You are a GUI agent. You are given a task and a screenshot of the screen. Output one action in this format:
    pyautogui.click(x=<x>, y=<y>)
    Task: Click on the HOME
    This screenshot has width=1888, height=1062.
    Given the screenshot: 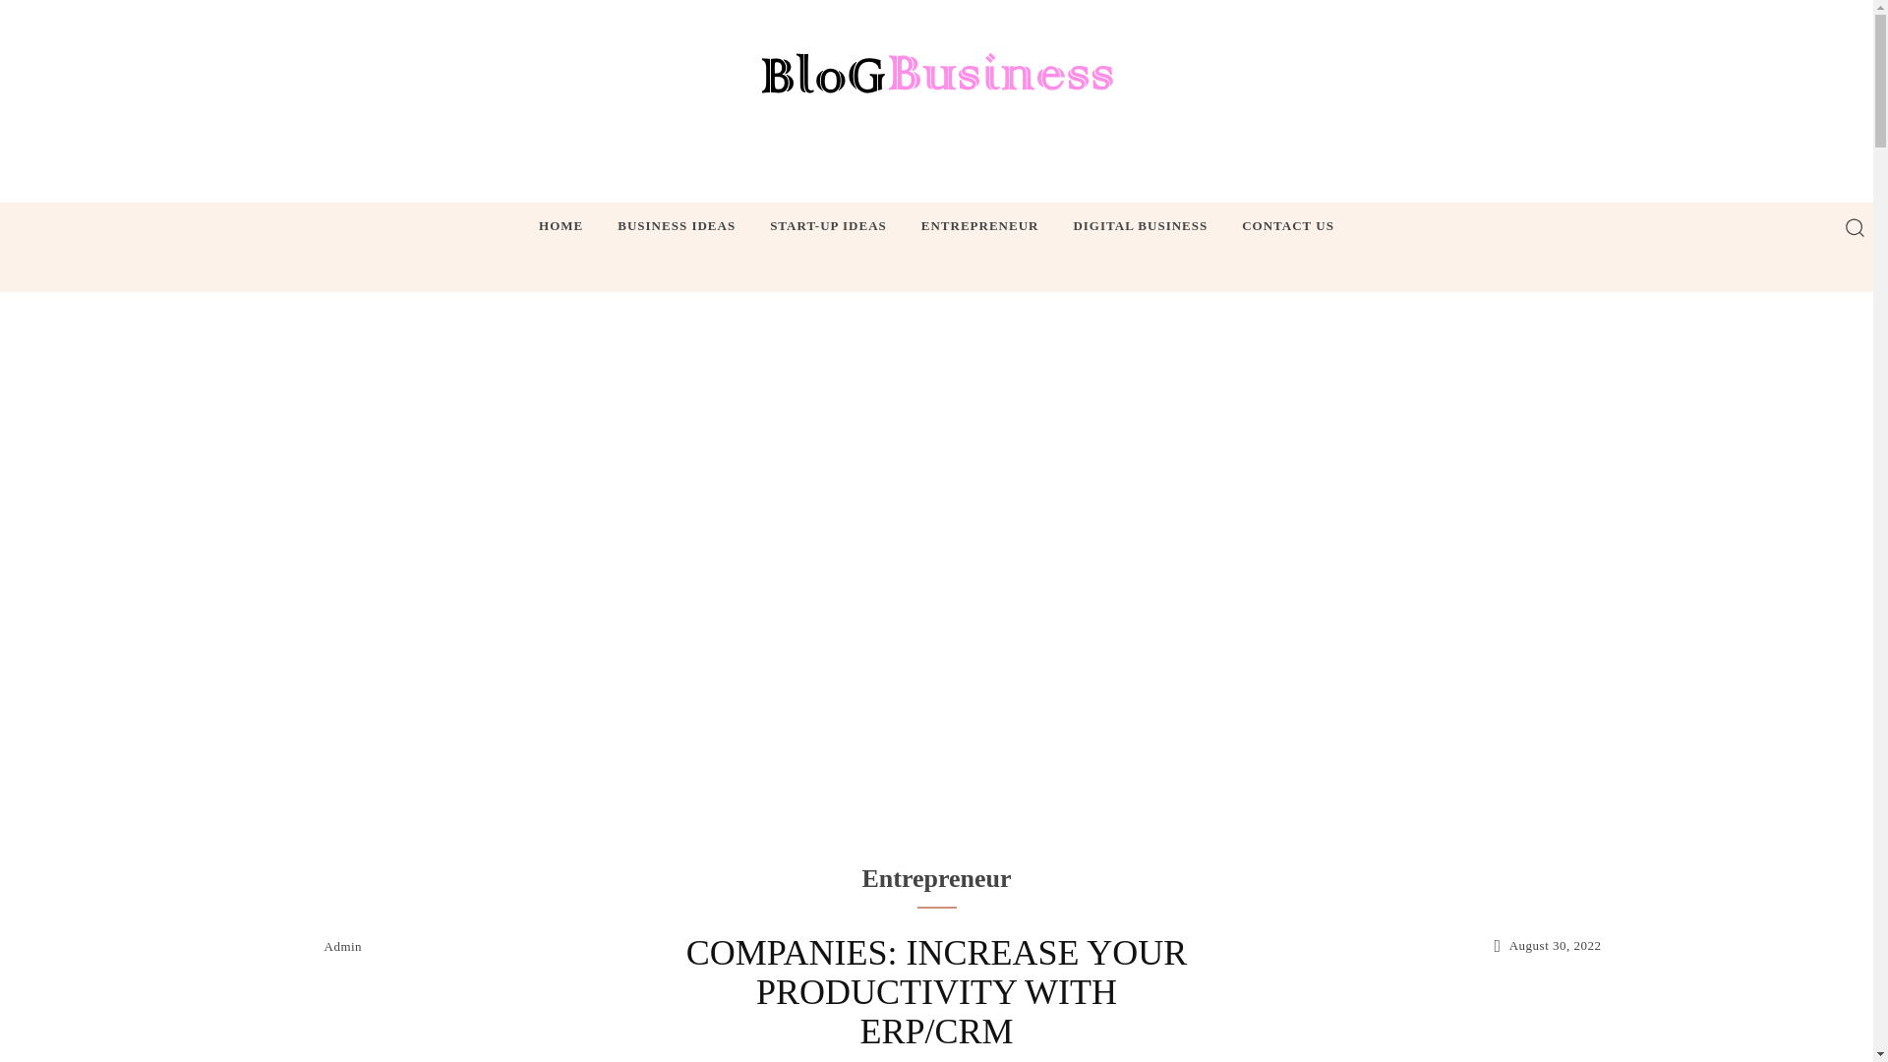 What is the action you would take?
    pyautogui.click(x=560, y=226)
    